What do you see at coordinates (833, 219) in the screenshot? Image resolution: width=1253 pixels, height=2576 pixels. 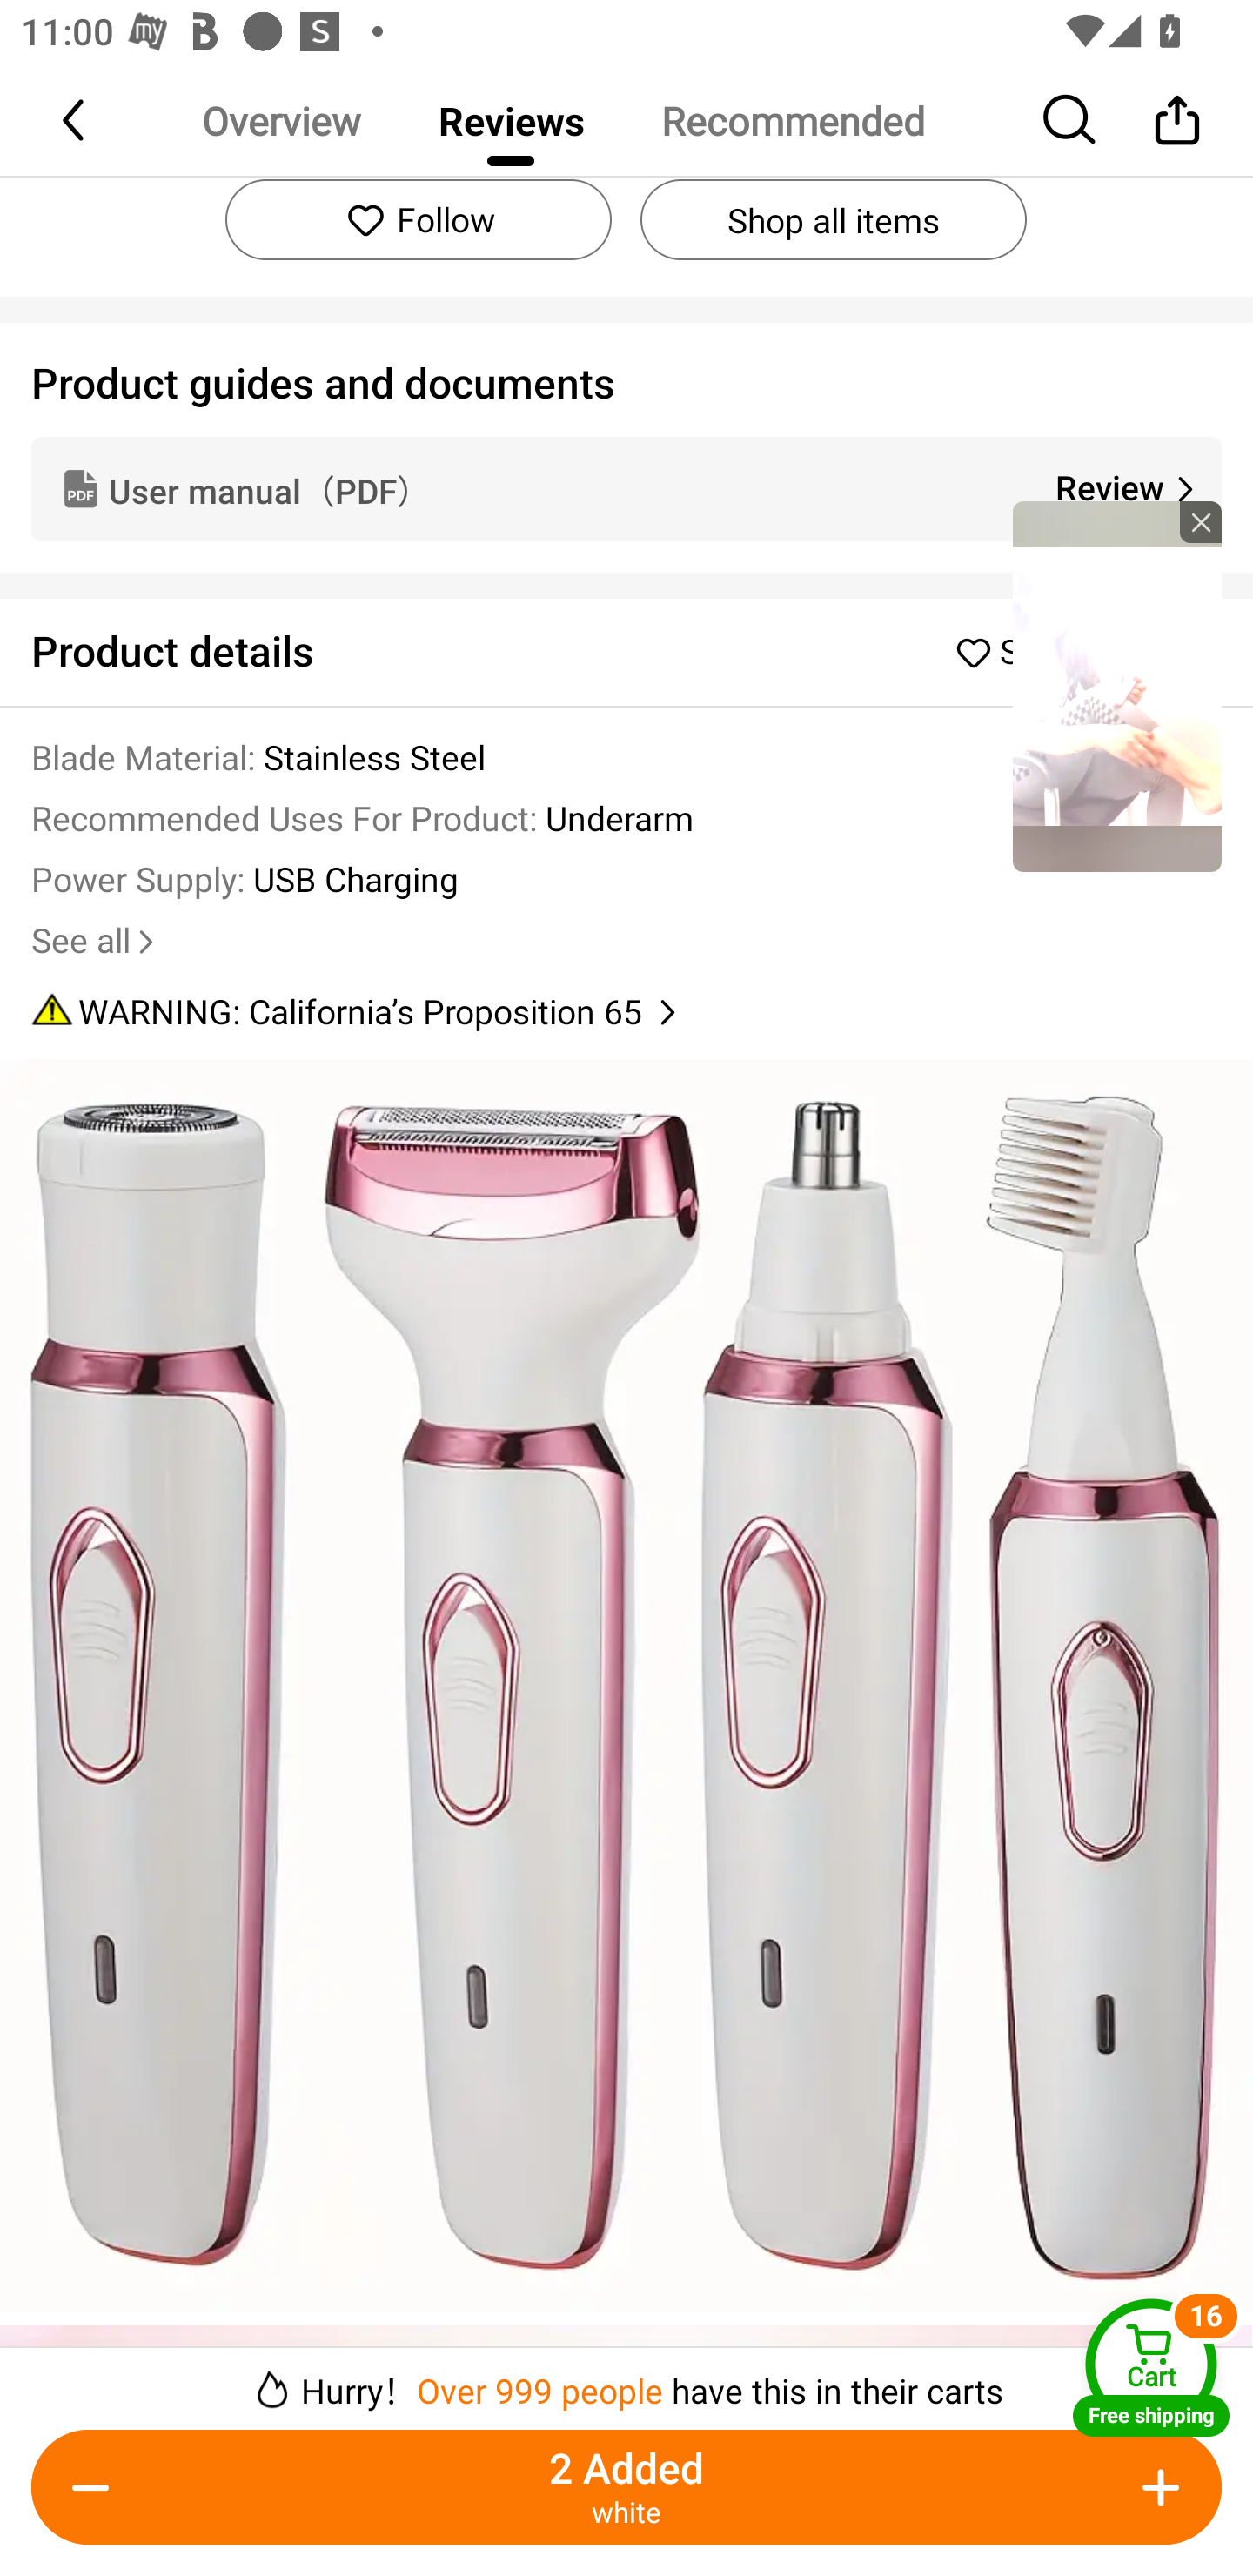 I see `Shop all items` at bounding box center [833, 219].